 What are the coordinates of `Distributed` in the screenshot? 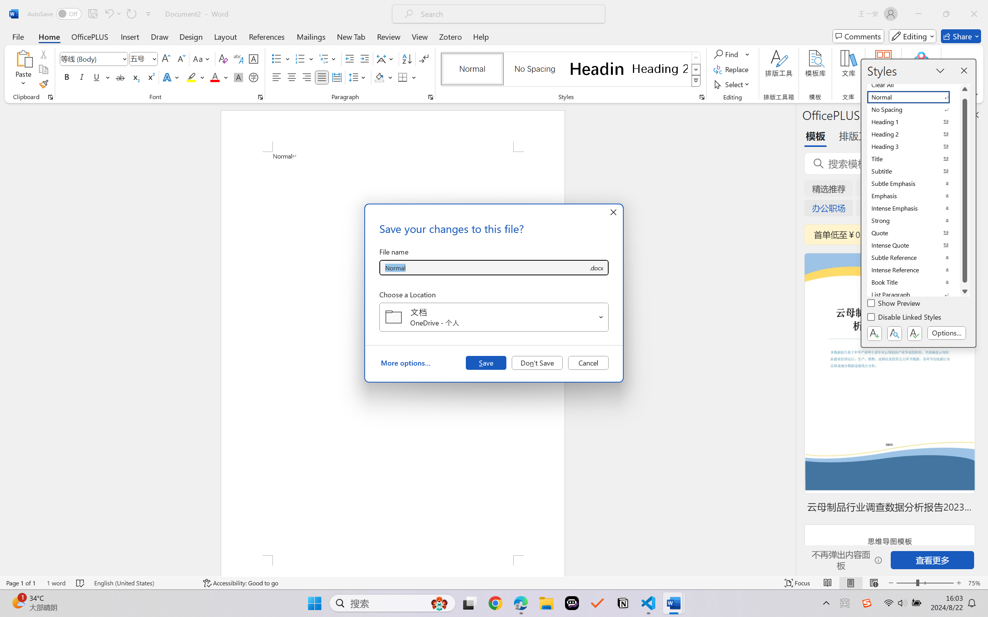 It's located at (337, 77).